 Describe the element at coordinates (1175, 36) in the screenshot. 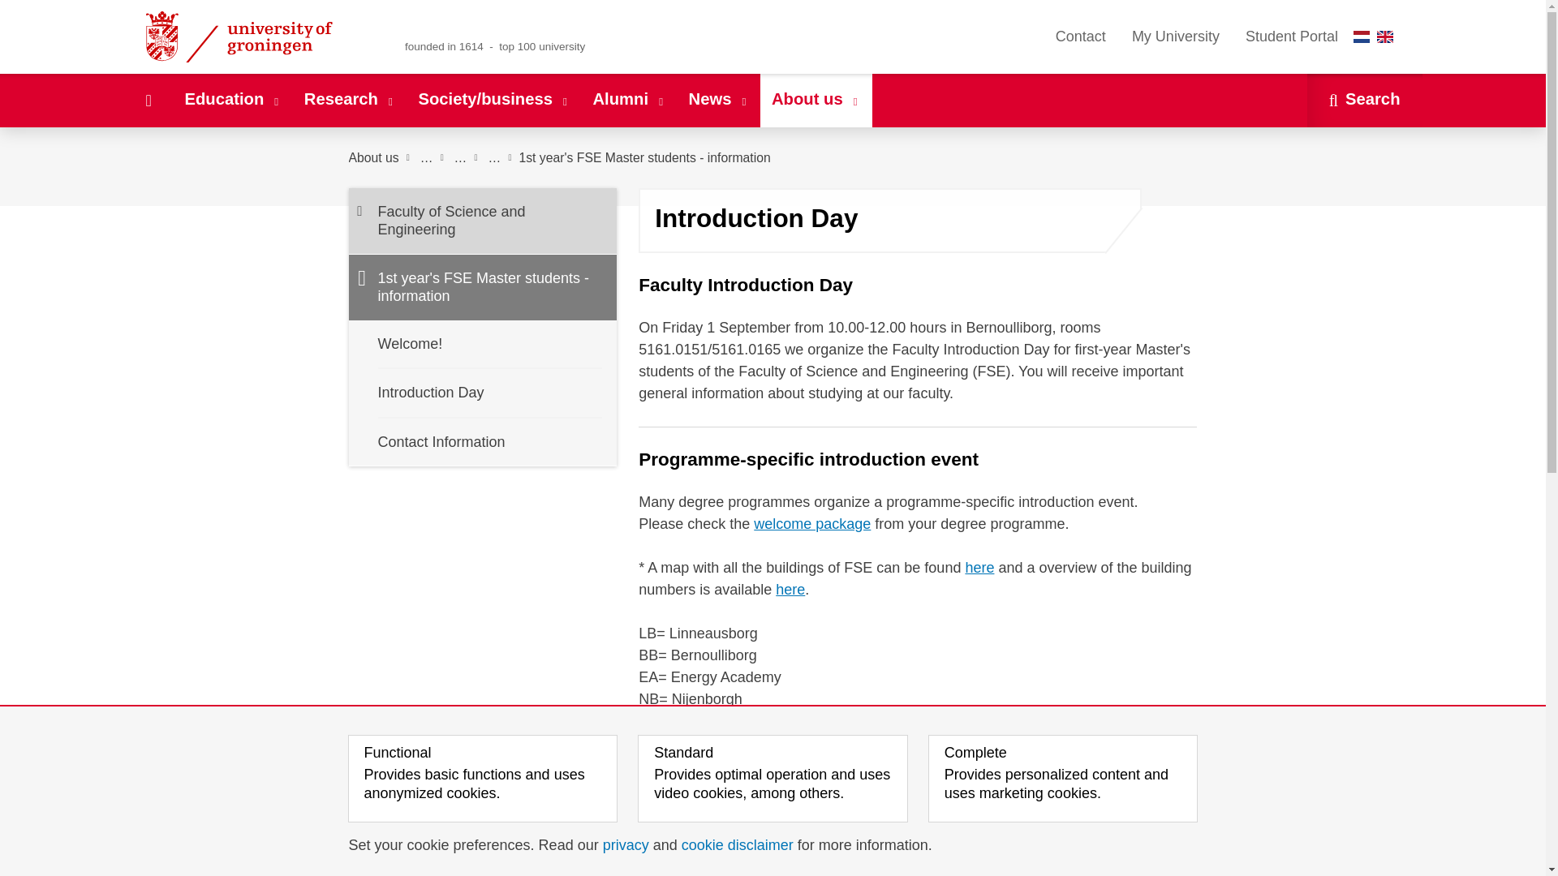

I see `My University` at that location.